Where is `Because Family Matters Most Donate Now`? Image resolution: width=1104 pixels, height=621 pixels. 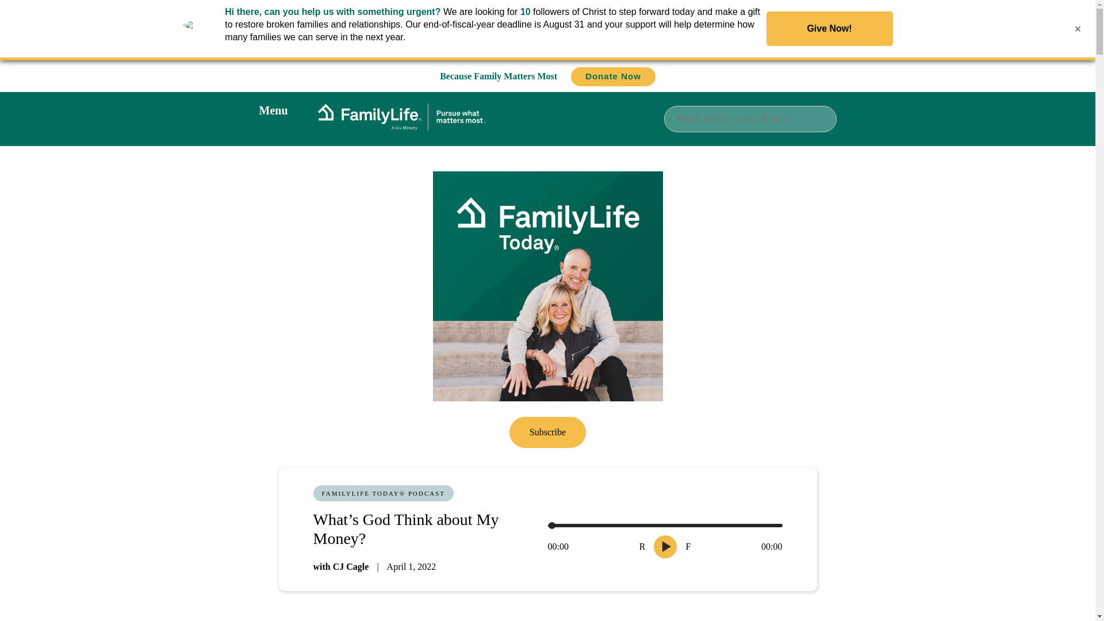
Because Family Matters Most Donate Now is located at coordinates (547, 76).